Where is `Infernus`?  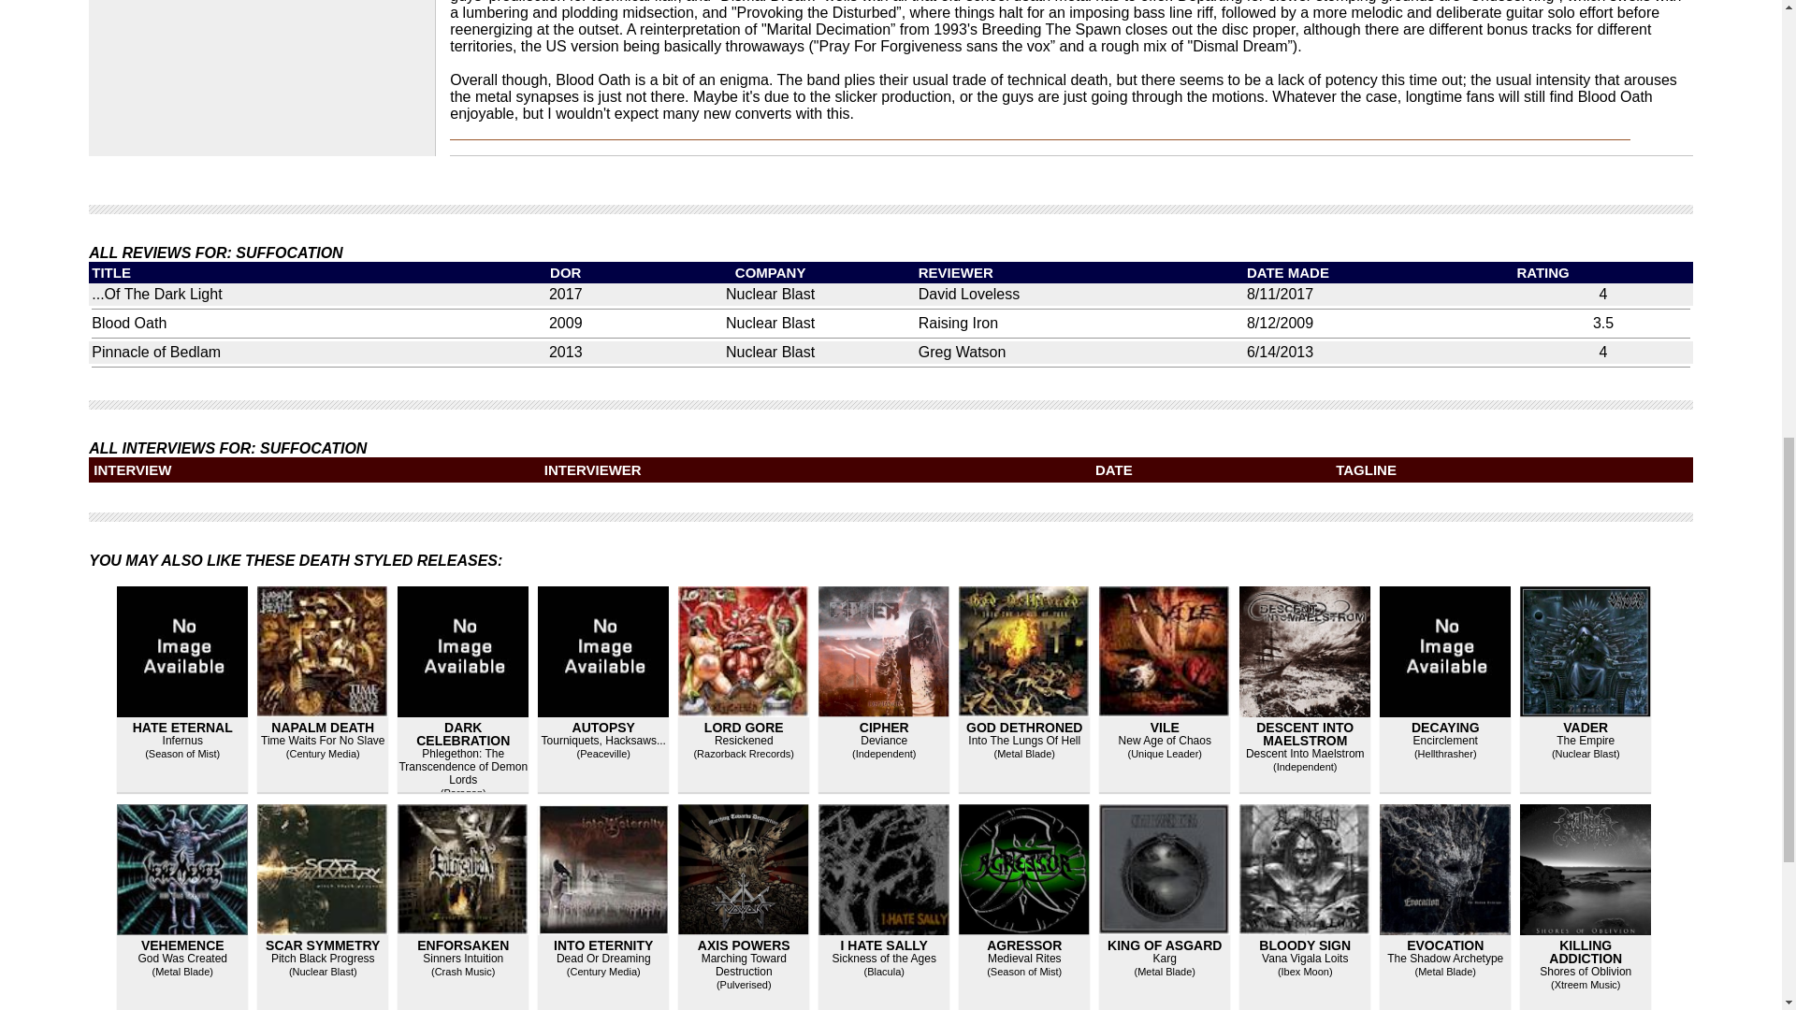
Infernus is located at coordinates (182, 741).